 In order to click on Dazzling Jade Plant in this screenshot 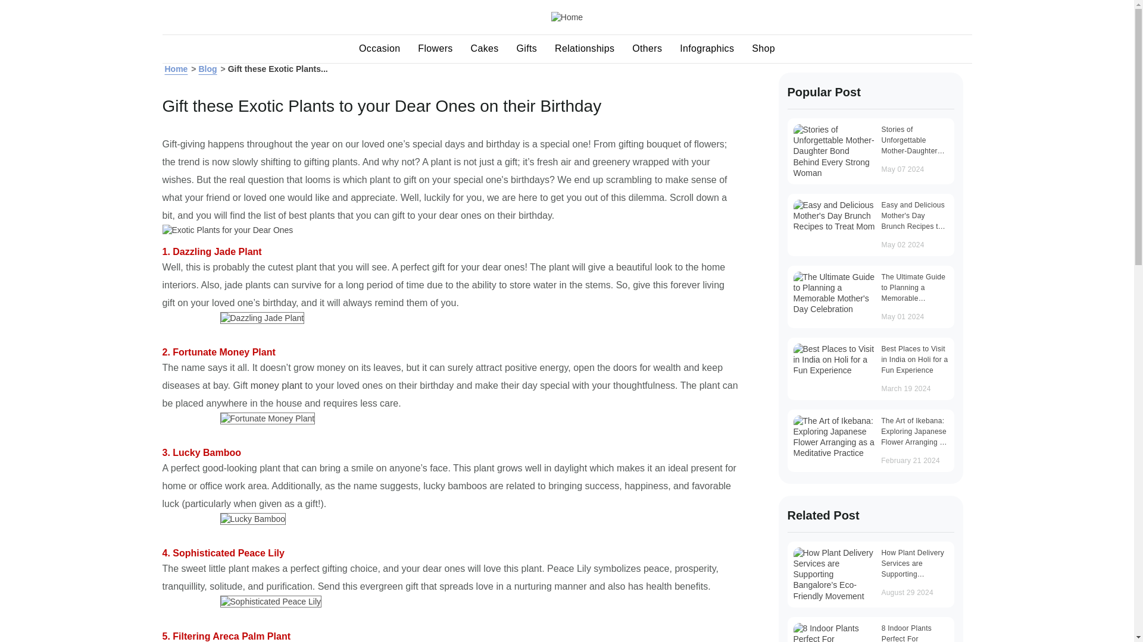, I will do `click(263, 317)`.